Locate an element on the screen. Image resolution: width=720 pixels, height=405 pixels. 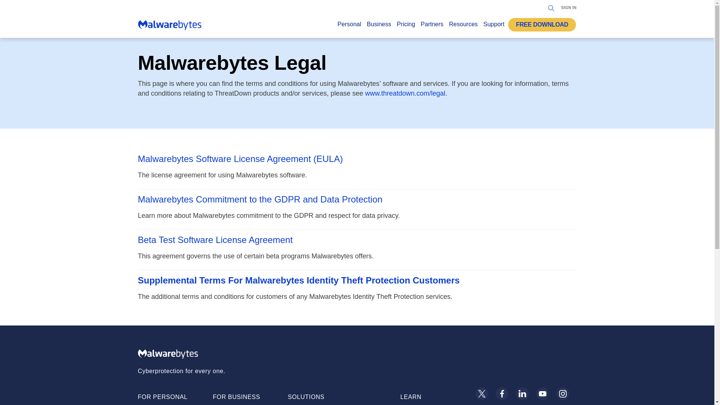
Search is located at coordinates (551, 7).